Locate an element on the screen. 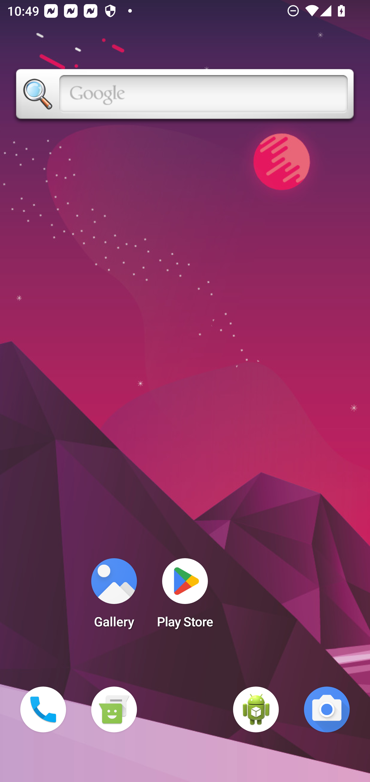  Phone is located at coordinates (43, 709).